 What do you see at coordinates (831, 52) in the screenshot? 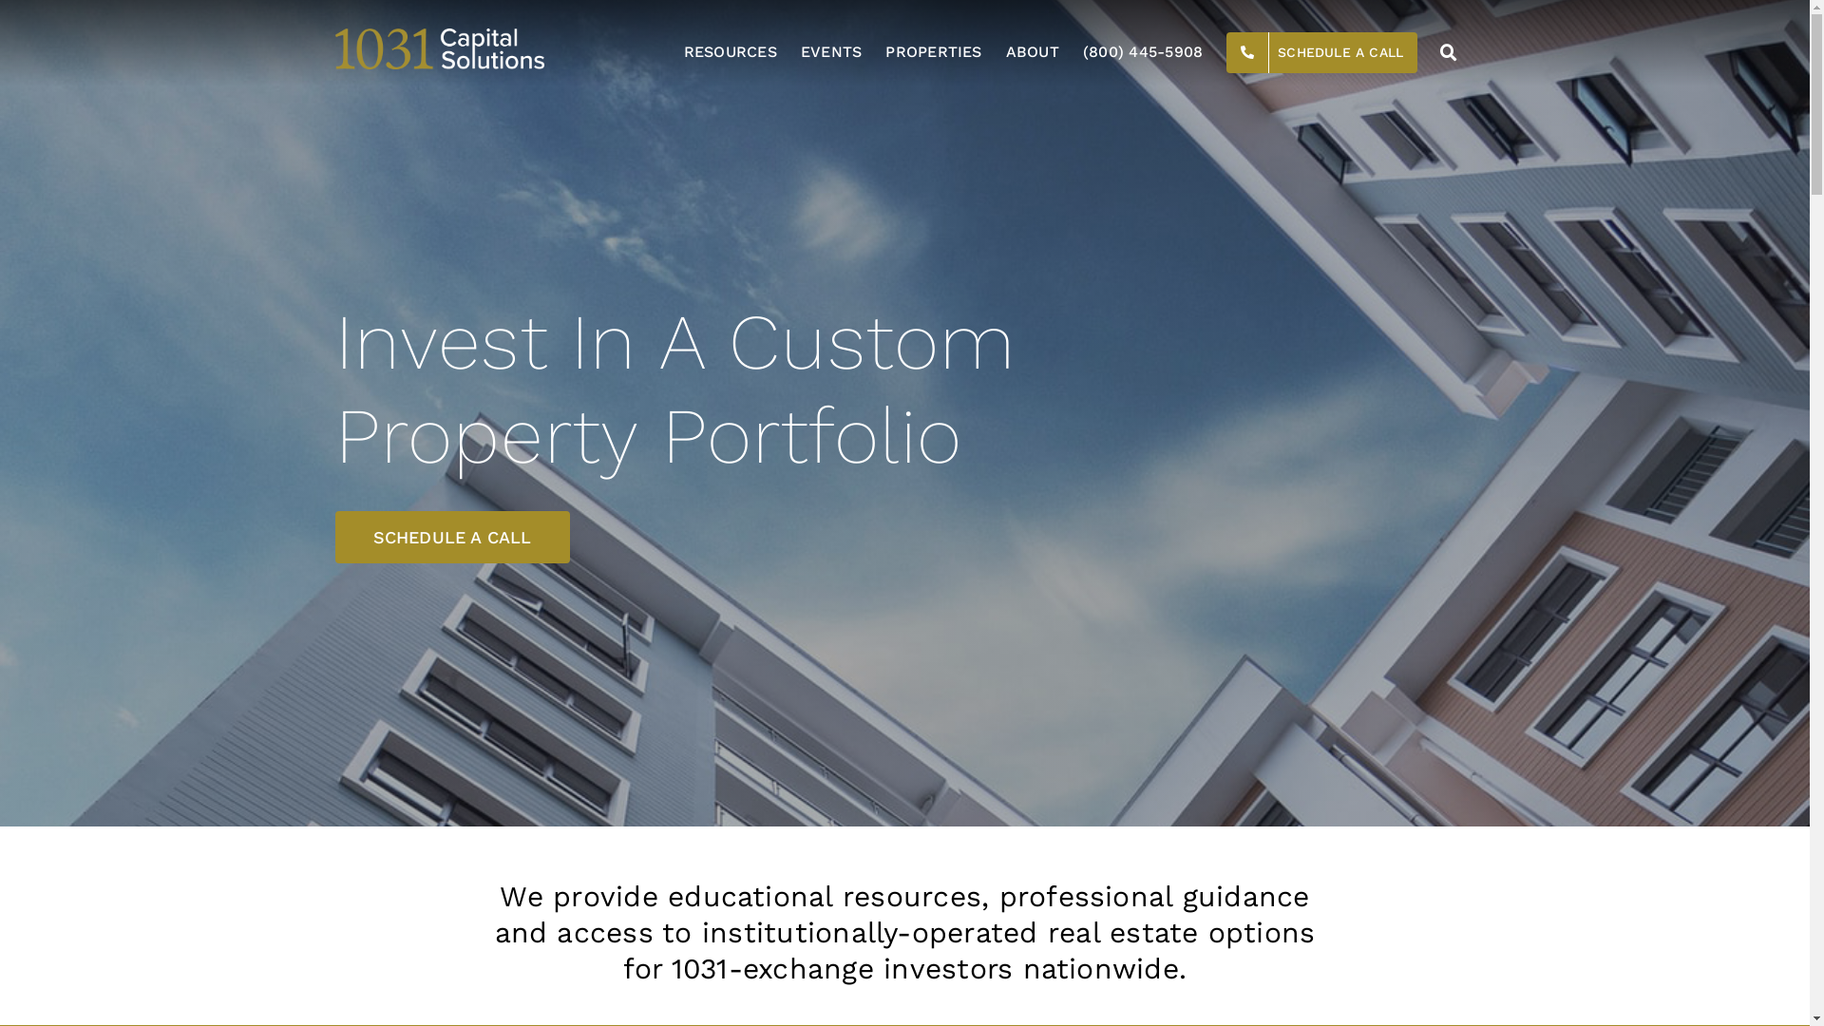
I see `EVENTS` at bounding box center [831, 52].